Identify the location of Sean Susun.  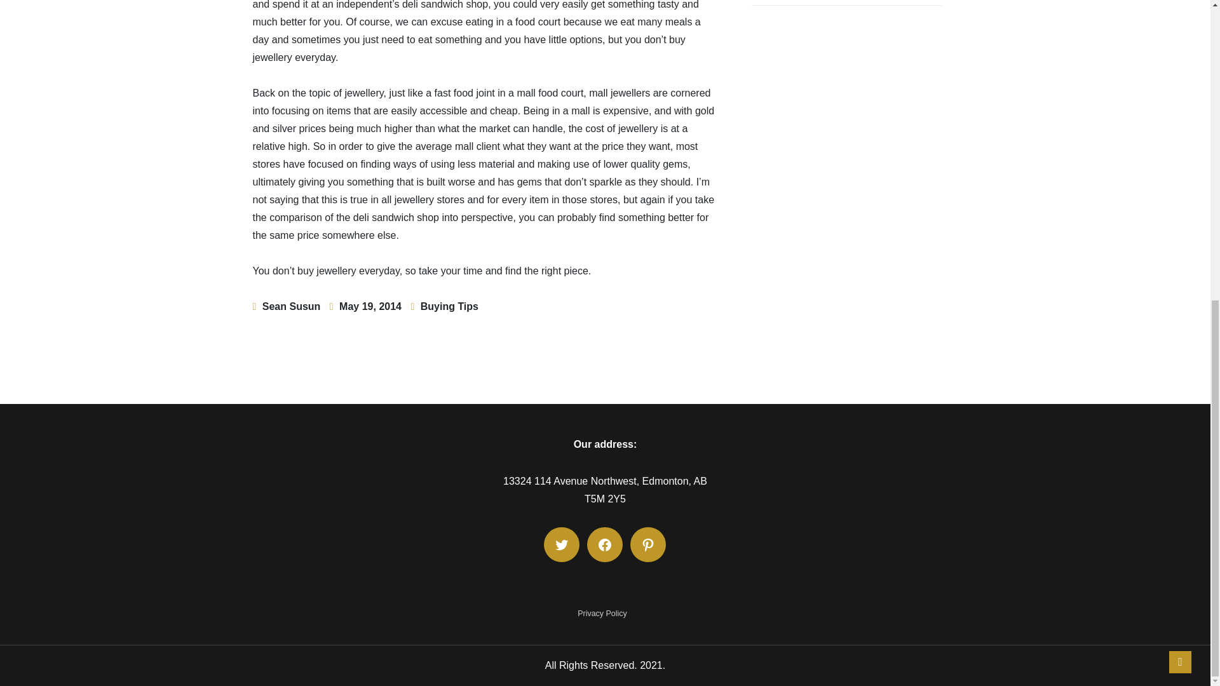
(291, 306).